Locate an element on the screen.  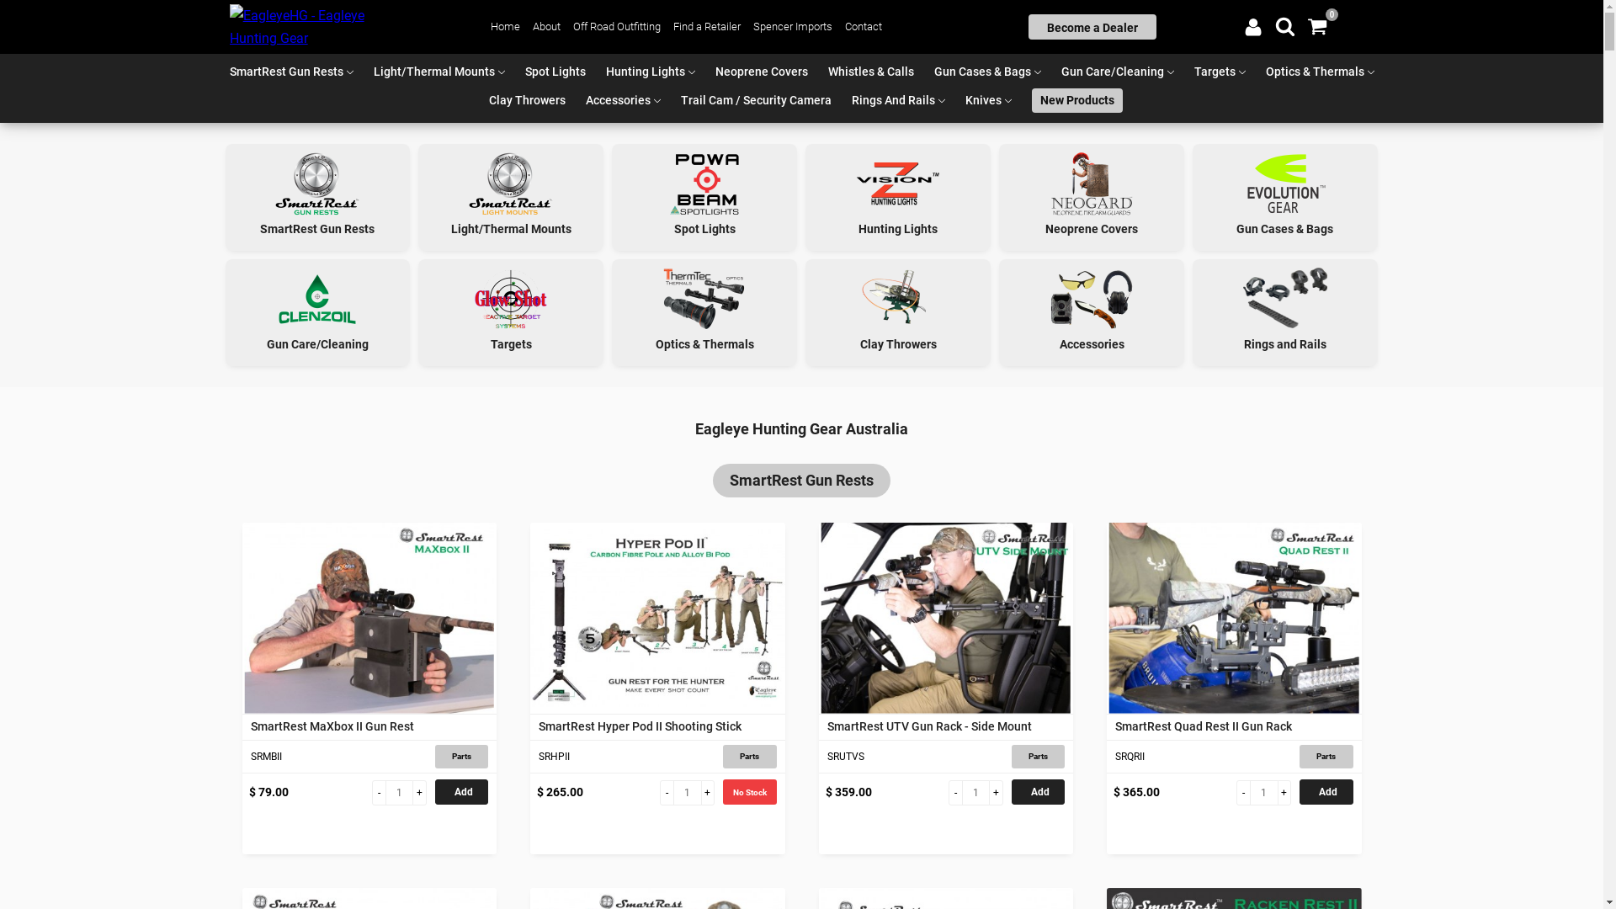
SmartRest Hyper Pod II Shooting Stick is located at coordinates (658, 727).